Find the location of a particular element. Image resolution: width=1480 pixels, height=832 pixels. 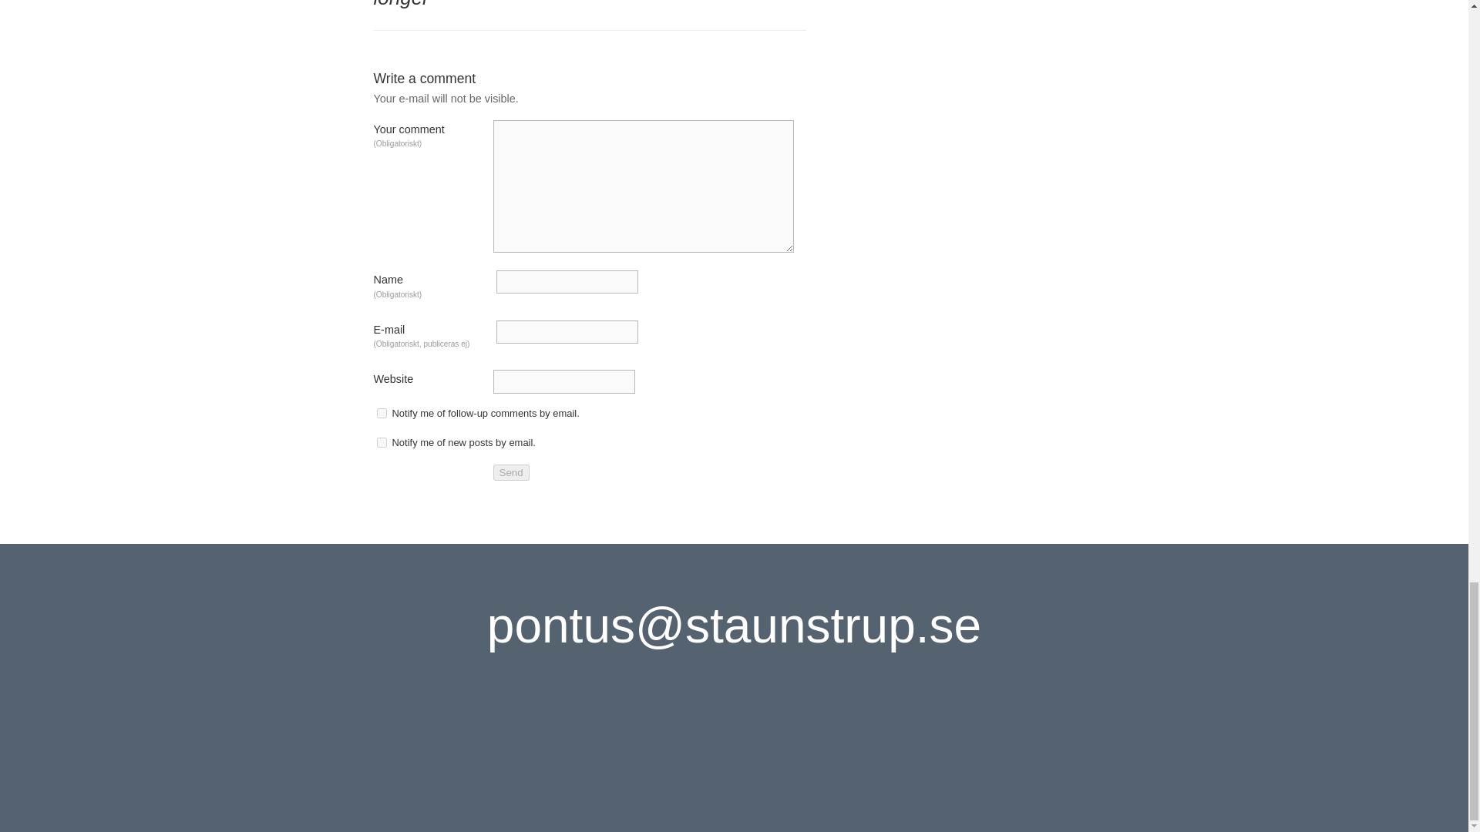

Follow me on Twitter is located at coordinates (581, 747).